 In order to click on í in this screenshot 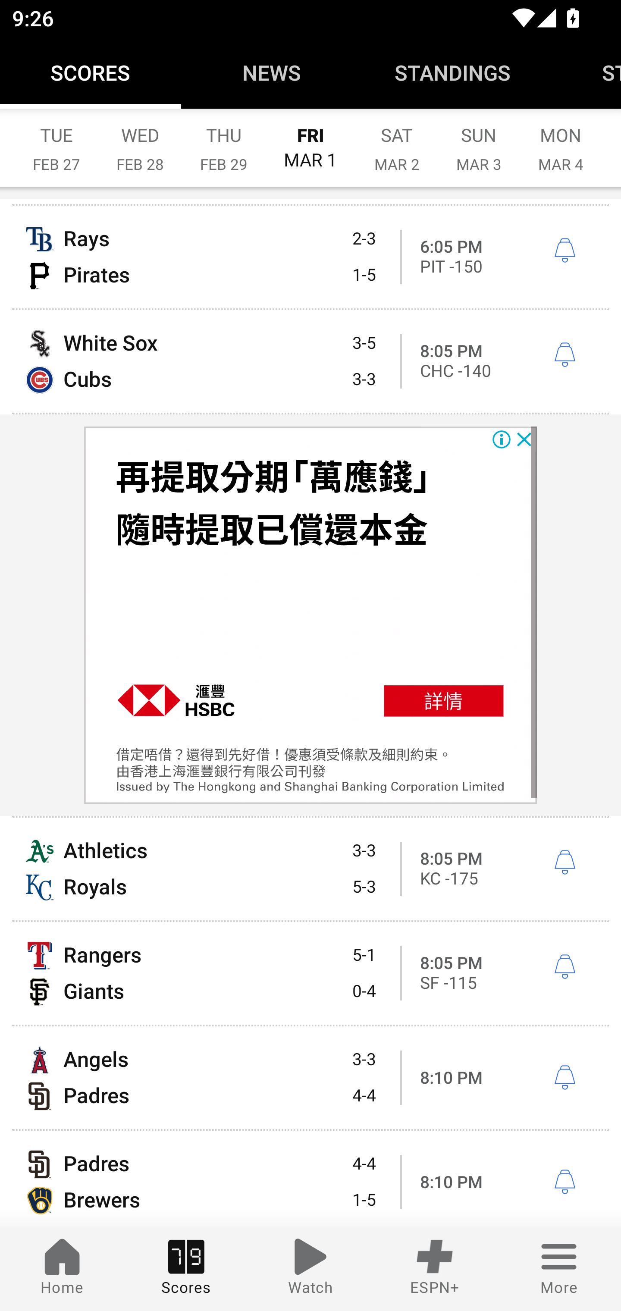, I will do `click(565, 1182)`.